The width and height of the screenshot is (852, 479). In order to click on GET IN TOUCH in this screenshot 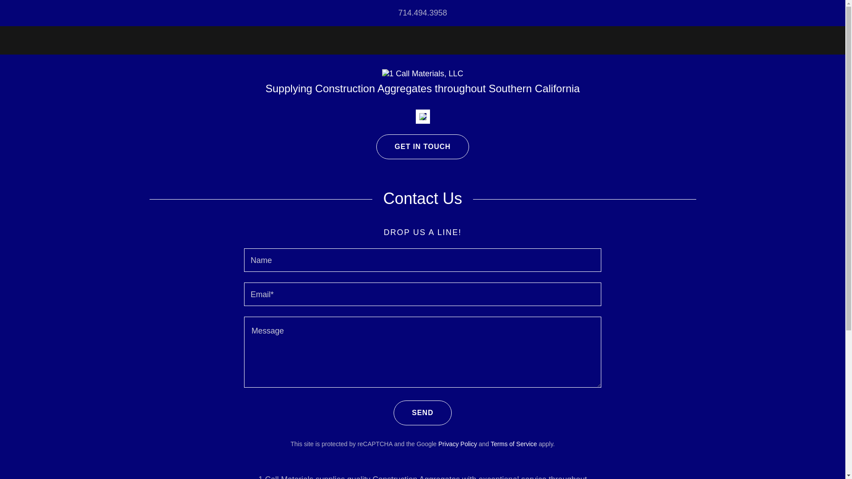, I will do `click(422, 147)`.